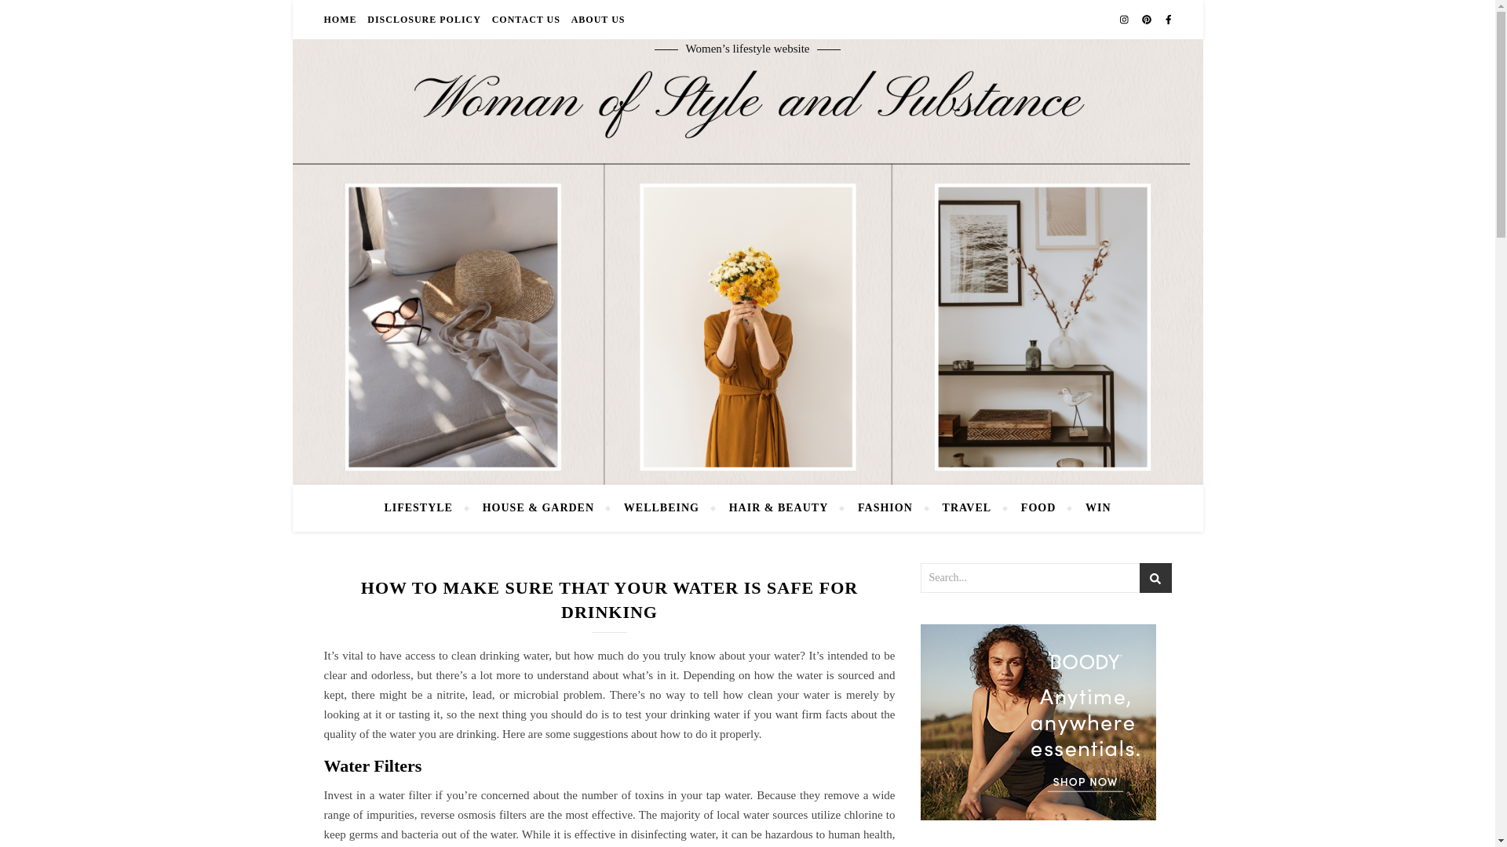 This screenshot has height=847, width=1507. Describe the element at coordinates (425, 508) in the screenshot. I see `LIFESTYLE` at that location.